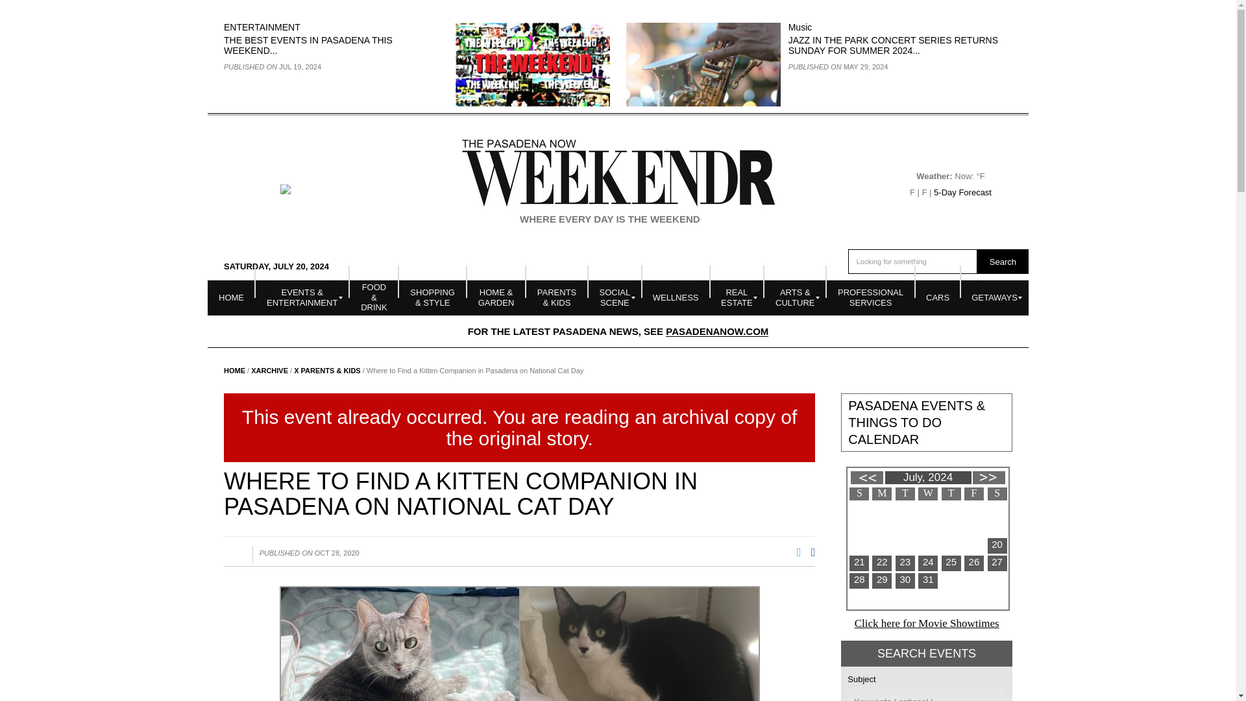 The image size is (1246, 701). I want to click on REAL ESTATE, so click(737, 297).